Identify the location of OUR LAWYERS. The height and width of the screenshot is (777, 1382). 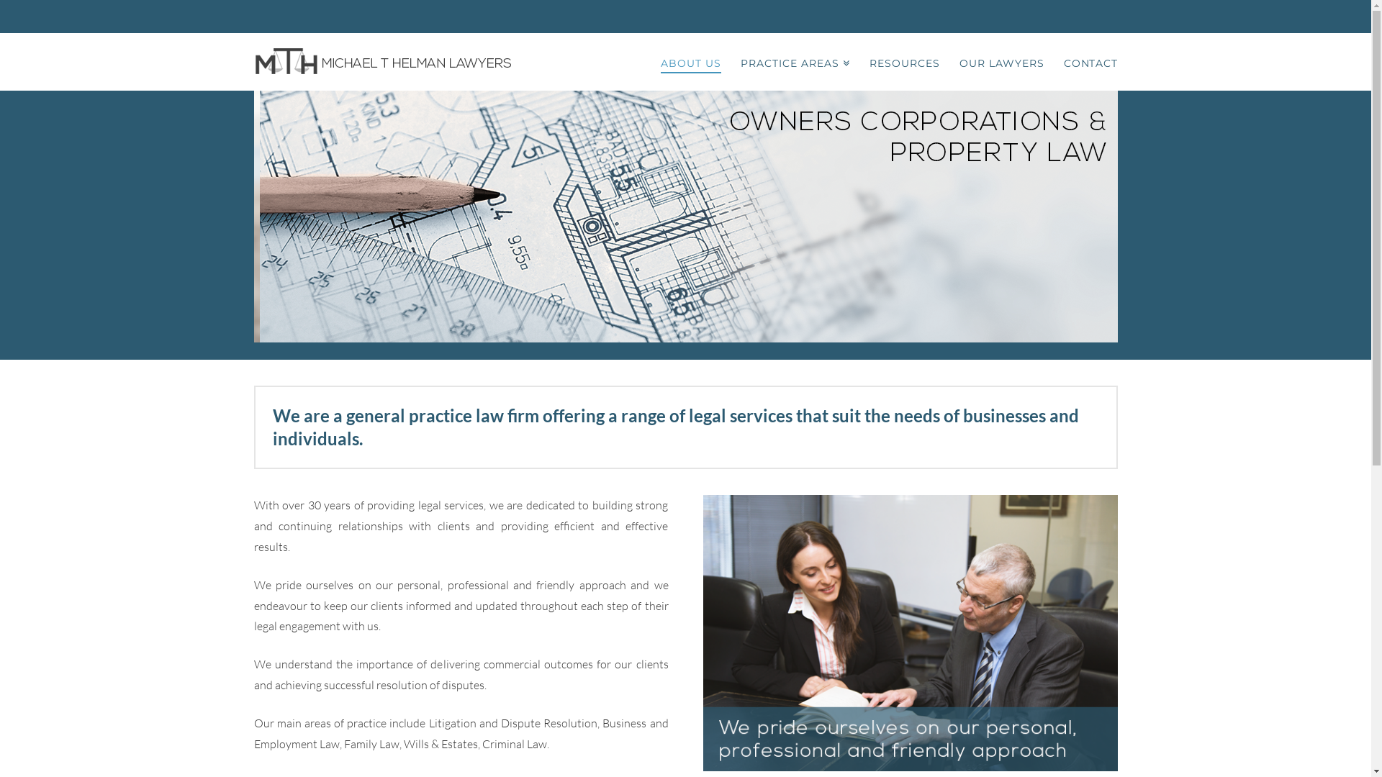
(1002, 62).